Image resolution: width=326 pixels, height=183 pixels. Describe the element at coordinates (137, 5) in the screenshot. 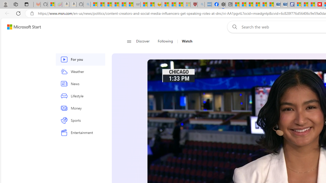

I see `Combat Siege` at that location.